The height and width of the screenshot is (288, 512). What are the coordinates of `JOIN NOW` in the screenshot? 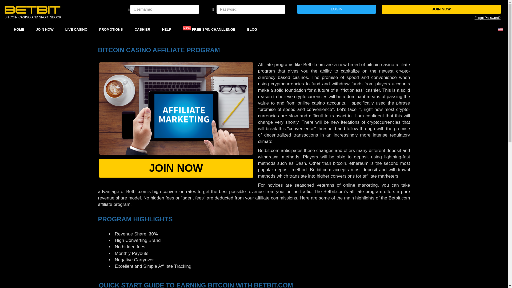 It's located at (442, 9).